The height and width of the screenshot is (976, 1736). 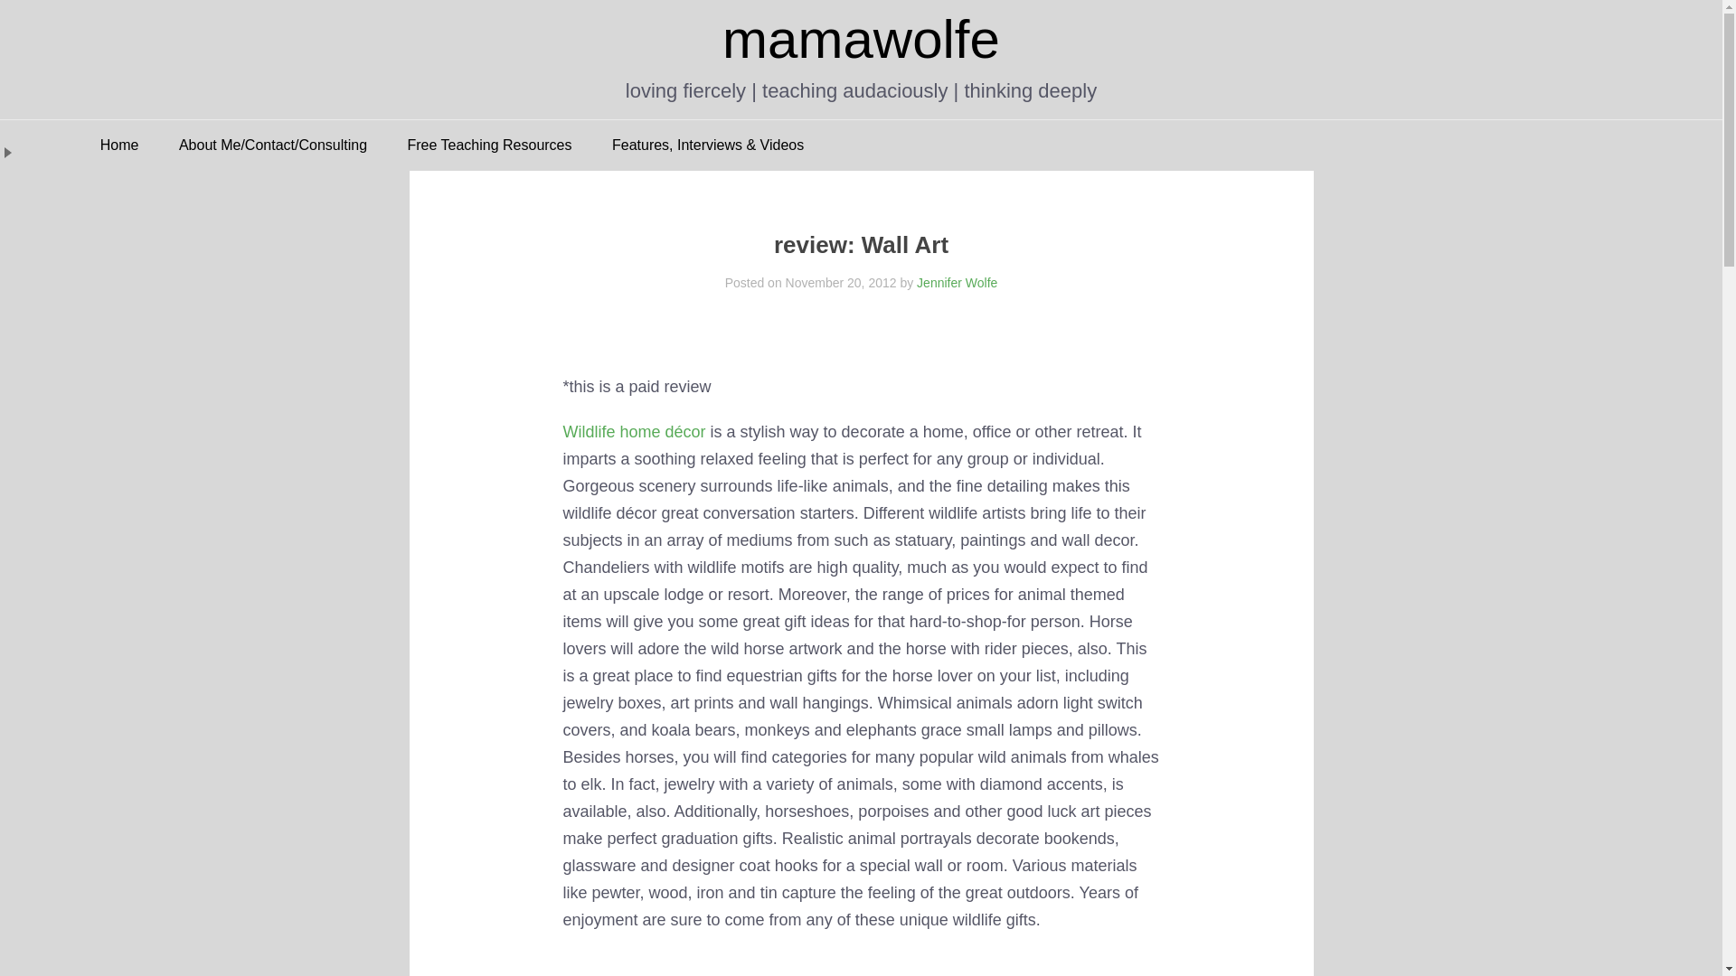 What do you see at coordinates (119, 145) in the screenshot?
I see `Home` at bounding box center [119, 145].